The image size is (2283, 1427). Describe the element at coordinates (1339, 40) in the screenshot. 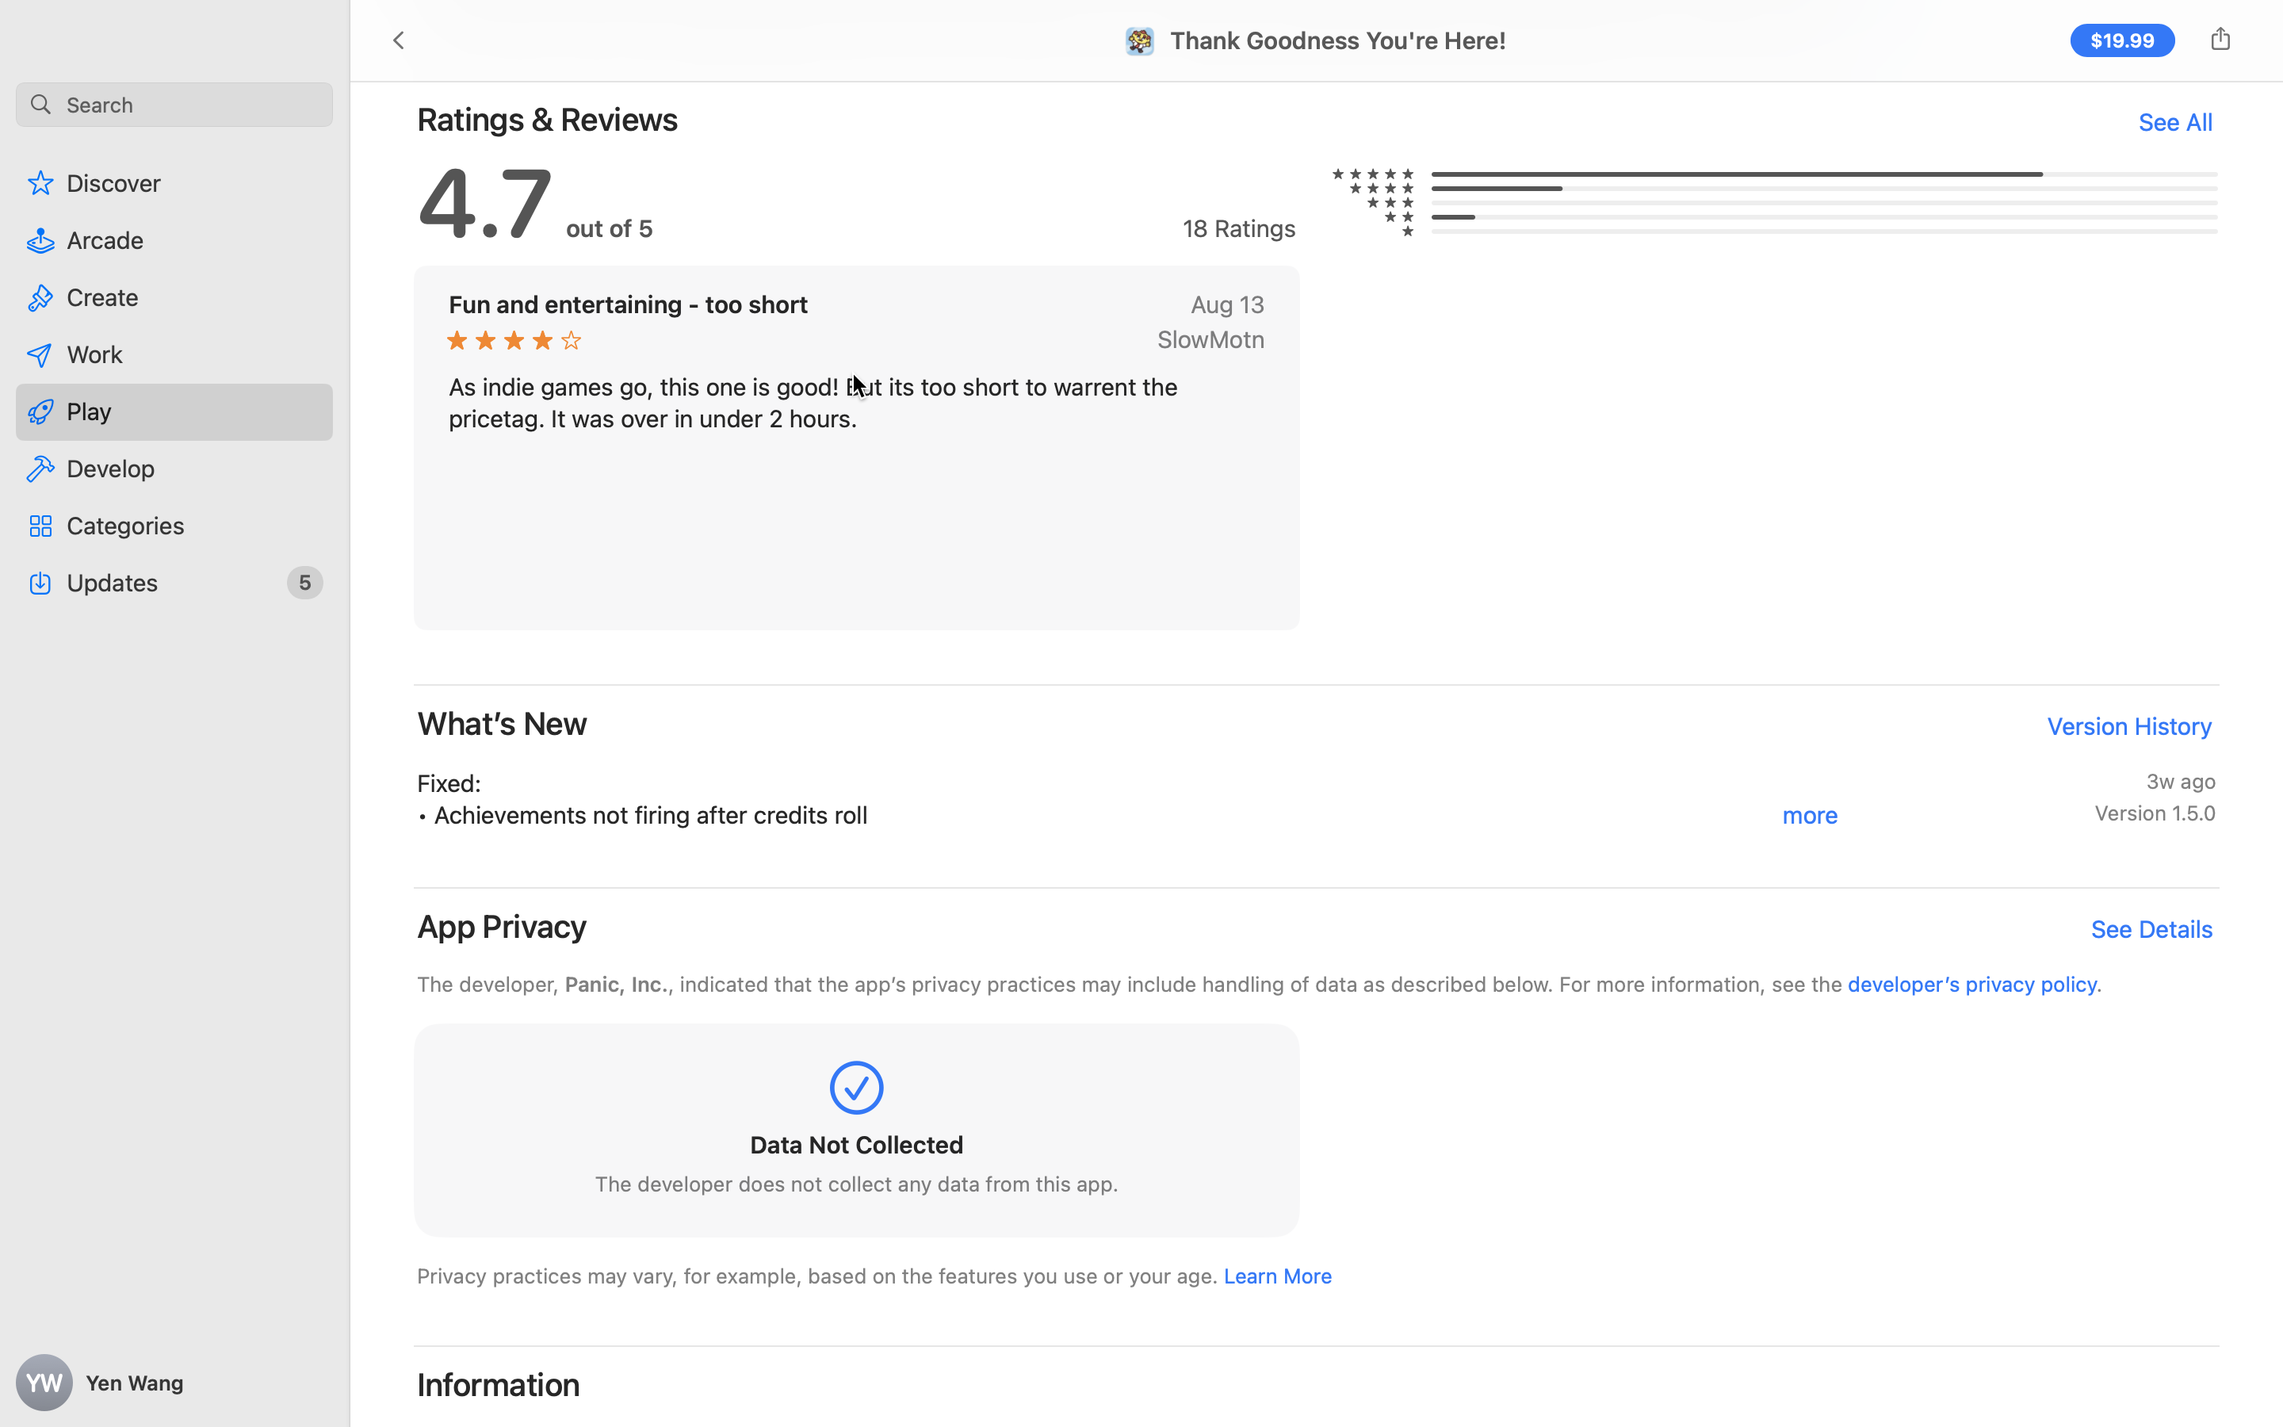

I see `Thank Goodness You're Here!` at that location.